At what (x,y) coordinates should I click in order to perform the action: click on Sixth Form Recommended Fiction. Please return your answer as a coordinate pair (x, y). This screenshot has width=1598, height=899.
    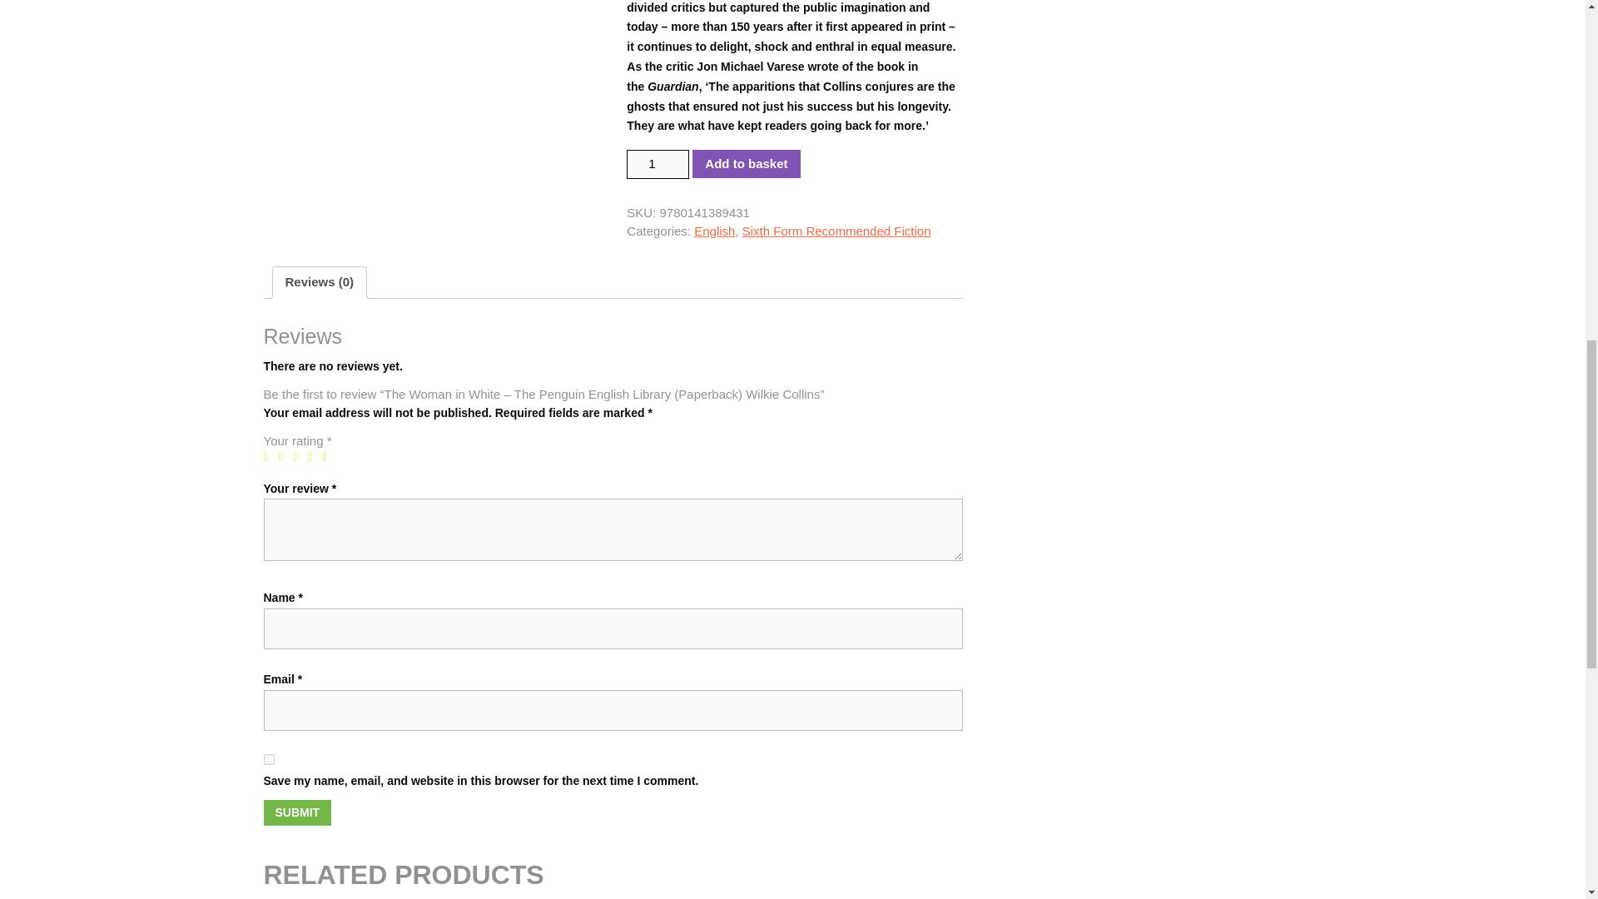
    Looking at the image, I should click on (837, 231).